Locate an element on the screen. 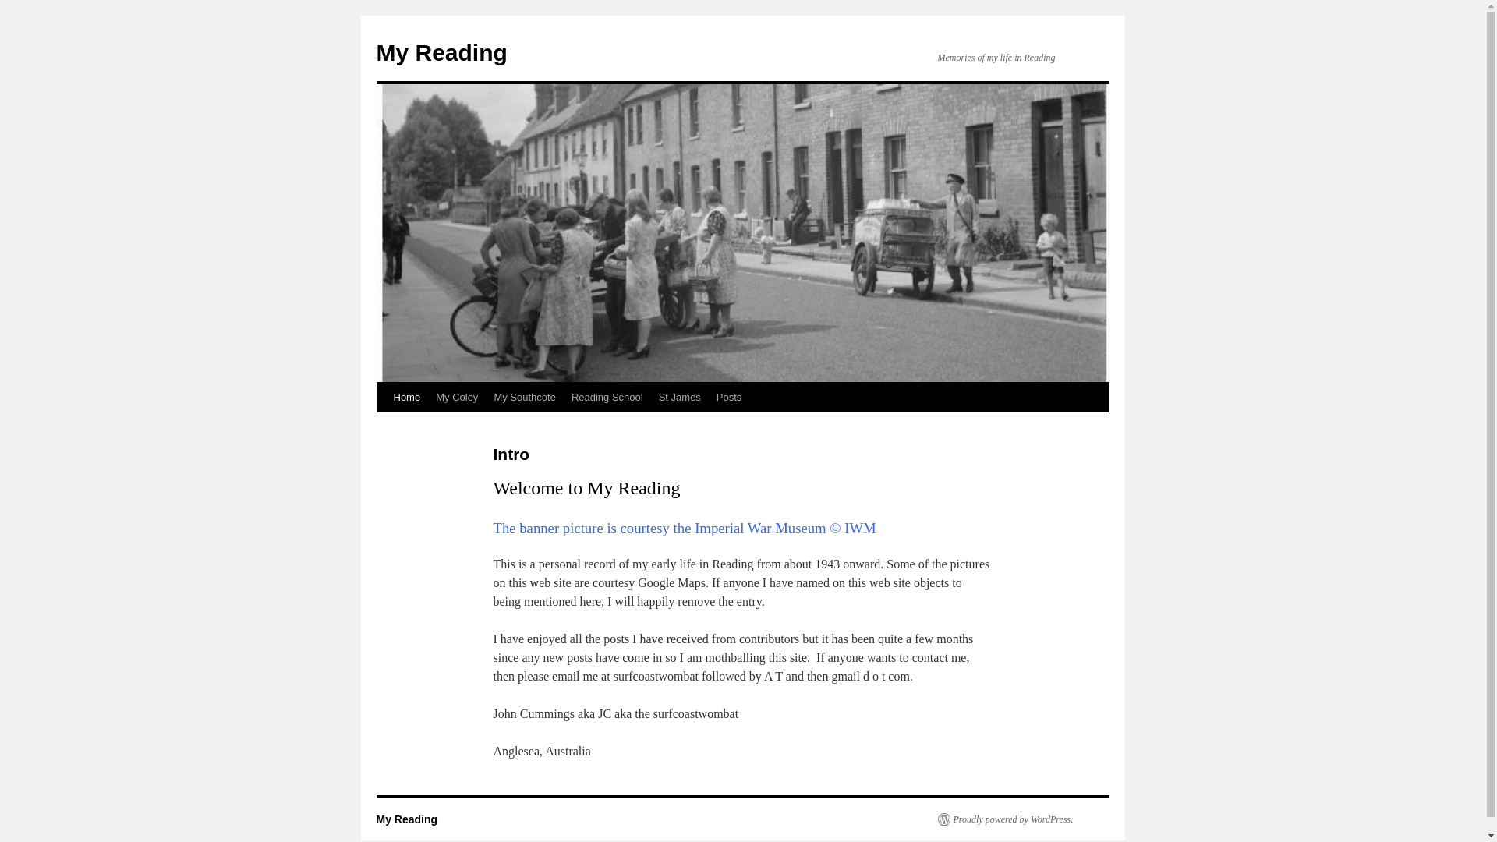  Reading School is located at coordinates (607, 398).